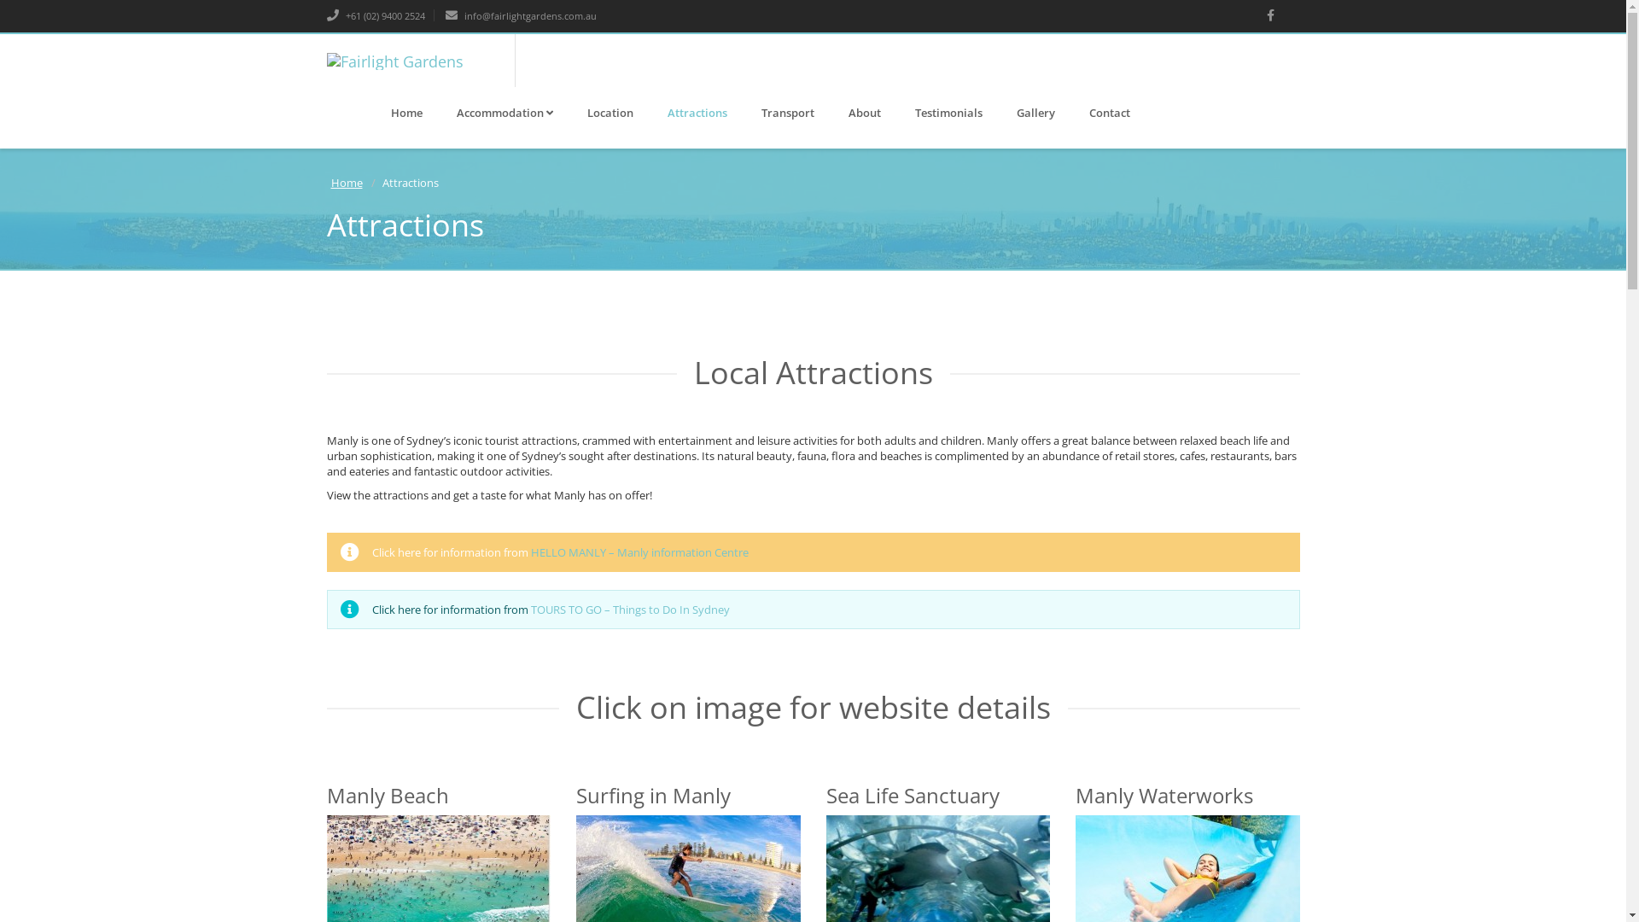  I want to click on Gallery, so click(1035, 113).